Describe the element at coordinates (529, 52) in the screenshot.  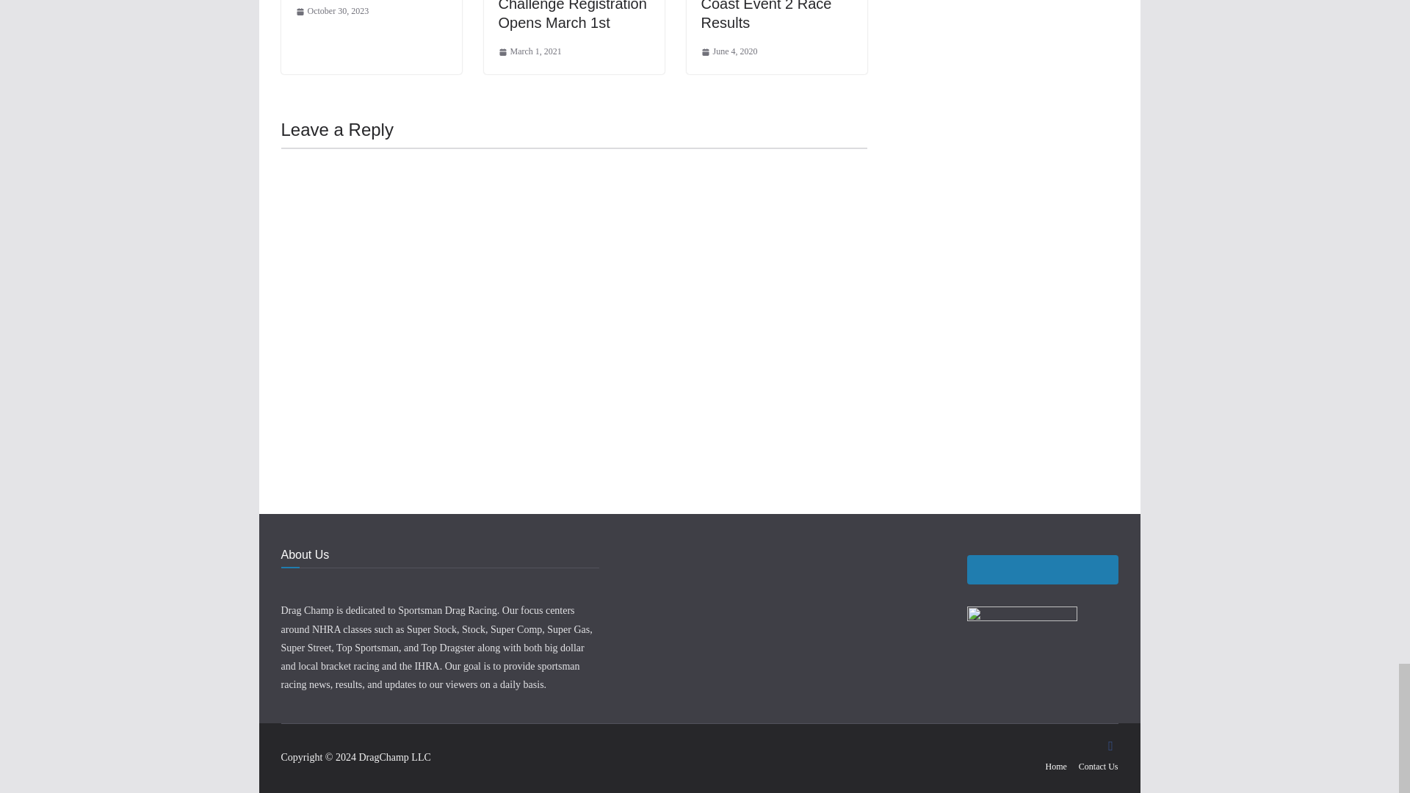
I see `11:47 am` at that location.